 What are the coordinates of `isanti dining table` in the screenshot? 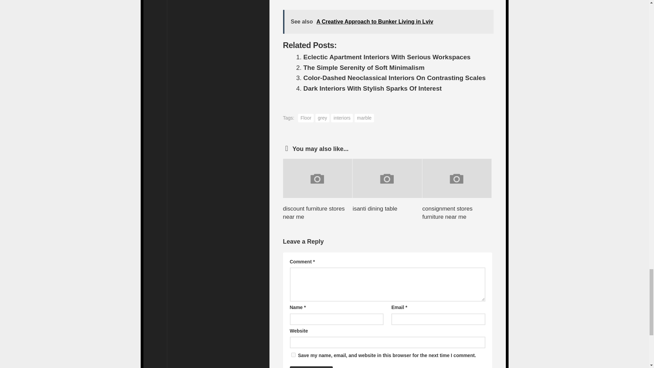 It's located at (375, 209).